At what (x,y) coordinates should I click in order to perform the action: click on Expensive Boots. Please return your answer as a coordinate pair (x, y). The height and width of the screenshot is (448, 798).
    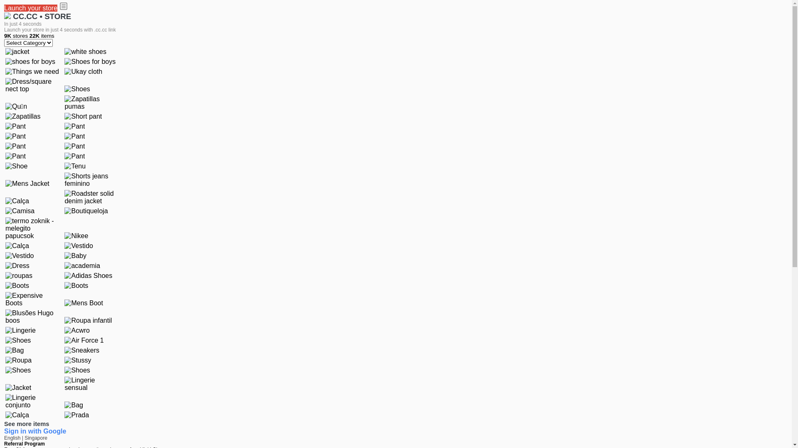
    Looking at the image, I should click on (33, 299).